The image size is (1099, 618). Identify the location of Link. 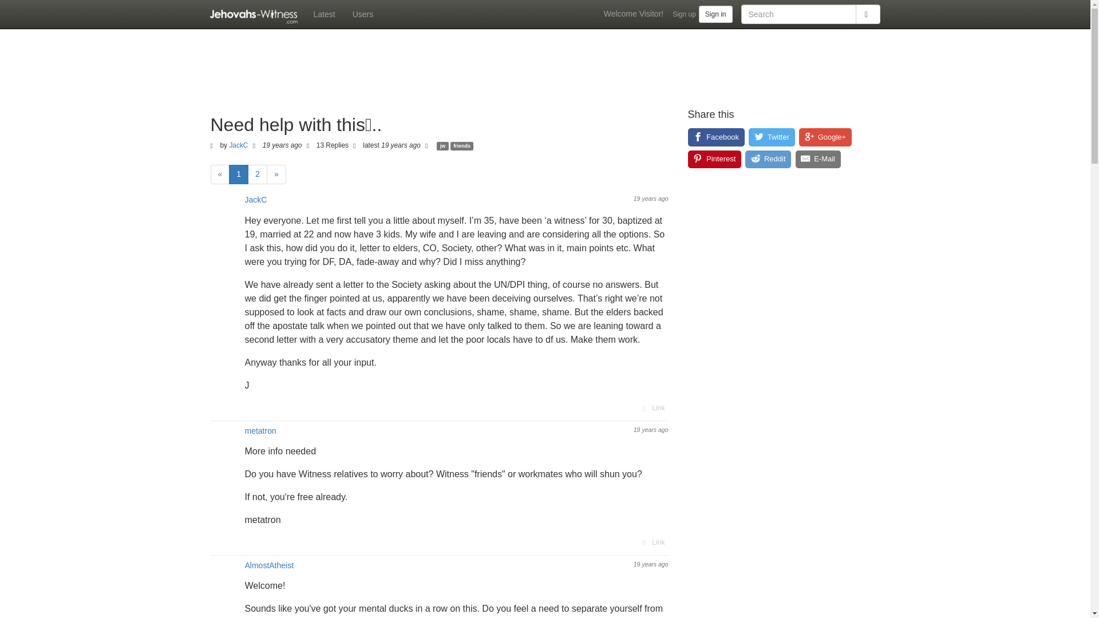
(653, 407).